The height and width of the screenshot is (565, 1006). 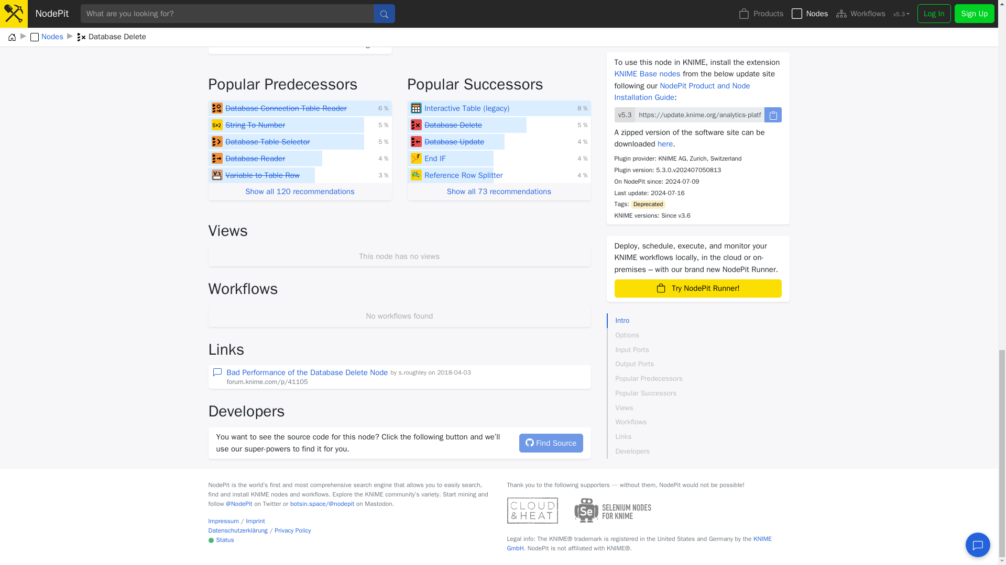 I want to click on Absolute count: 22 x, so click(x=383, y=125).